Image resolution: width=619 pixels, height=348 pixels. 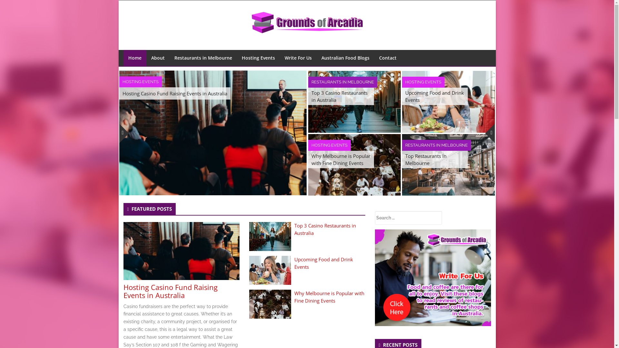 I want to click on Top 3 Casino Restaurants in Australia, so click(x=341, y=96).